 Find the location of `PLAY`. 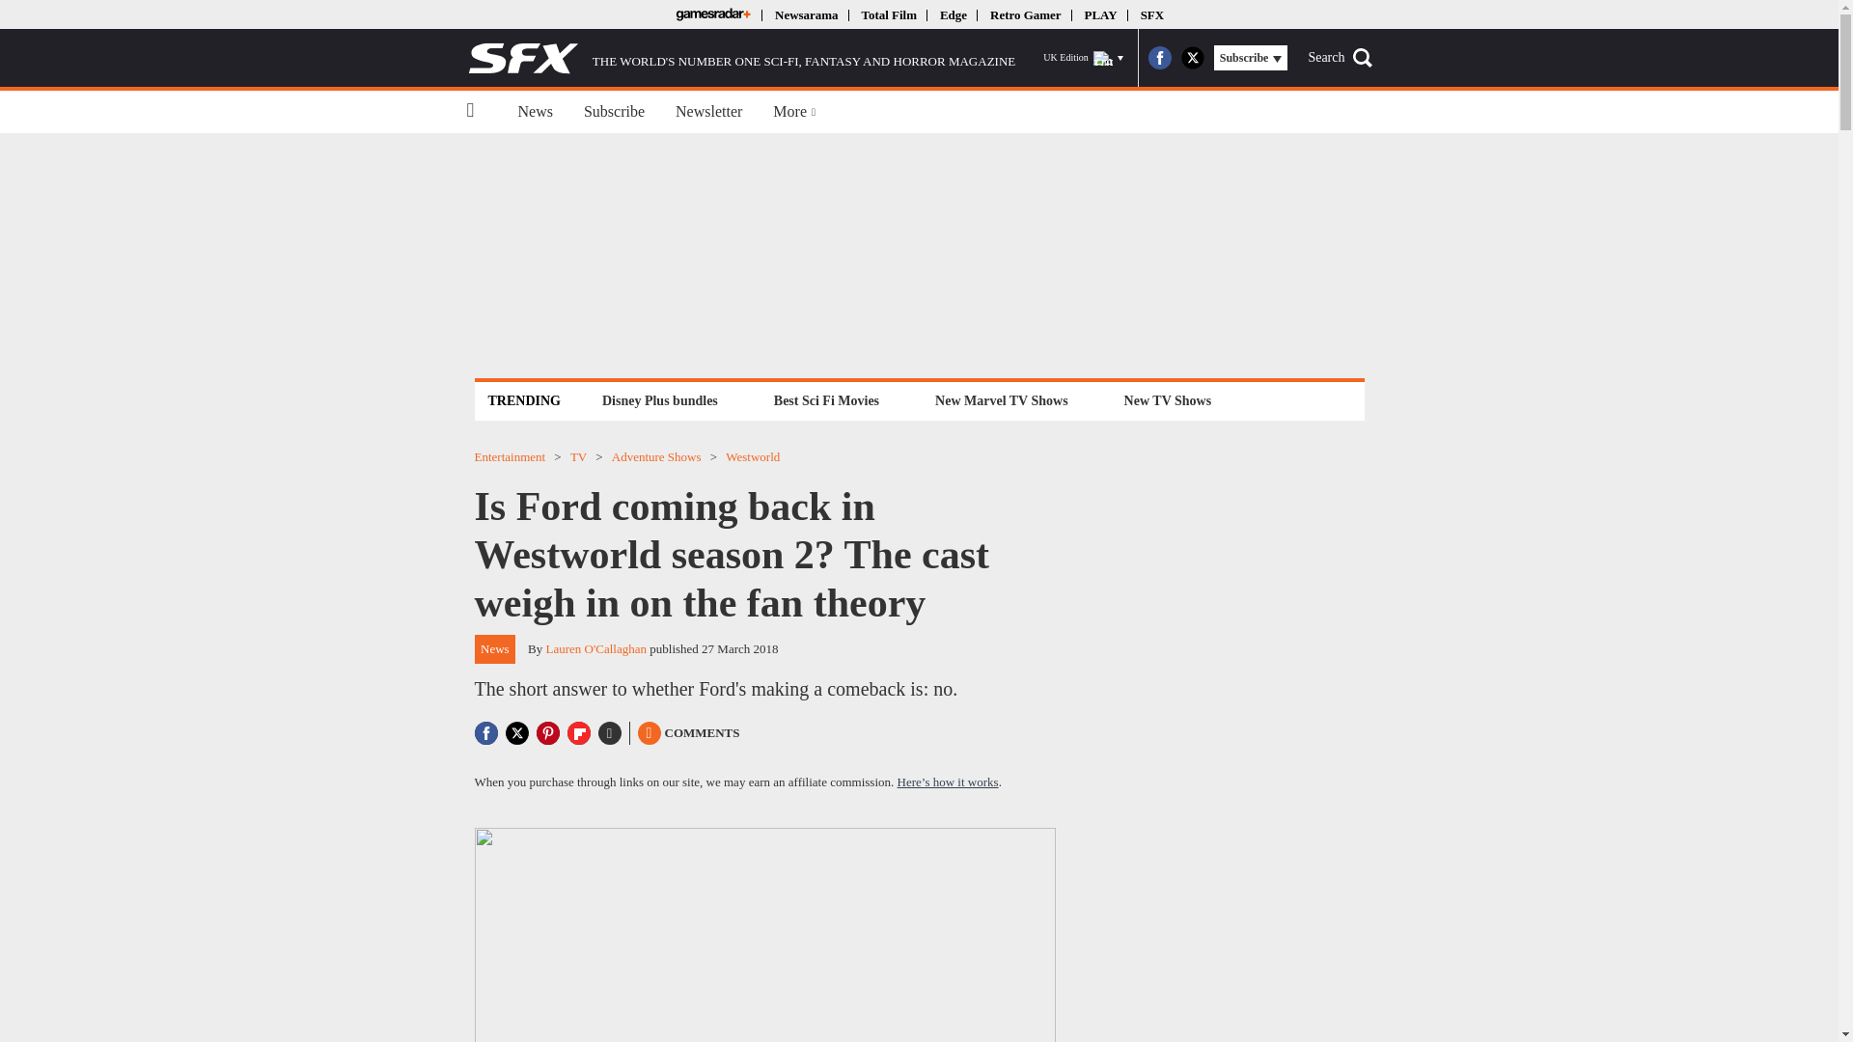

PLAY is located at coordinates (1100, 14).